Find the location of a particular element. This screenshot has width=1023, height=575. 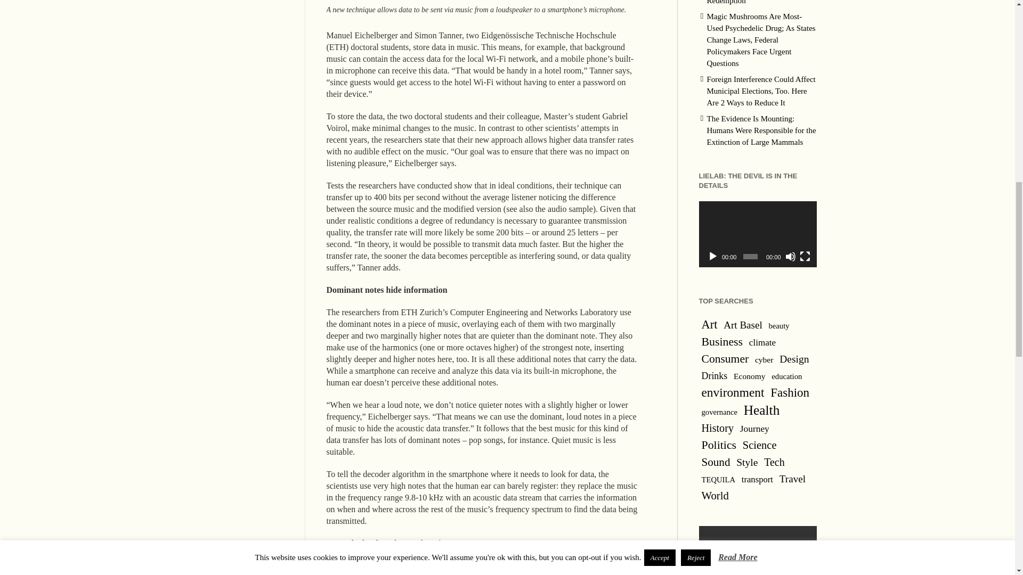

beauty is located at coordinates (778, 326).